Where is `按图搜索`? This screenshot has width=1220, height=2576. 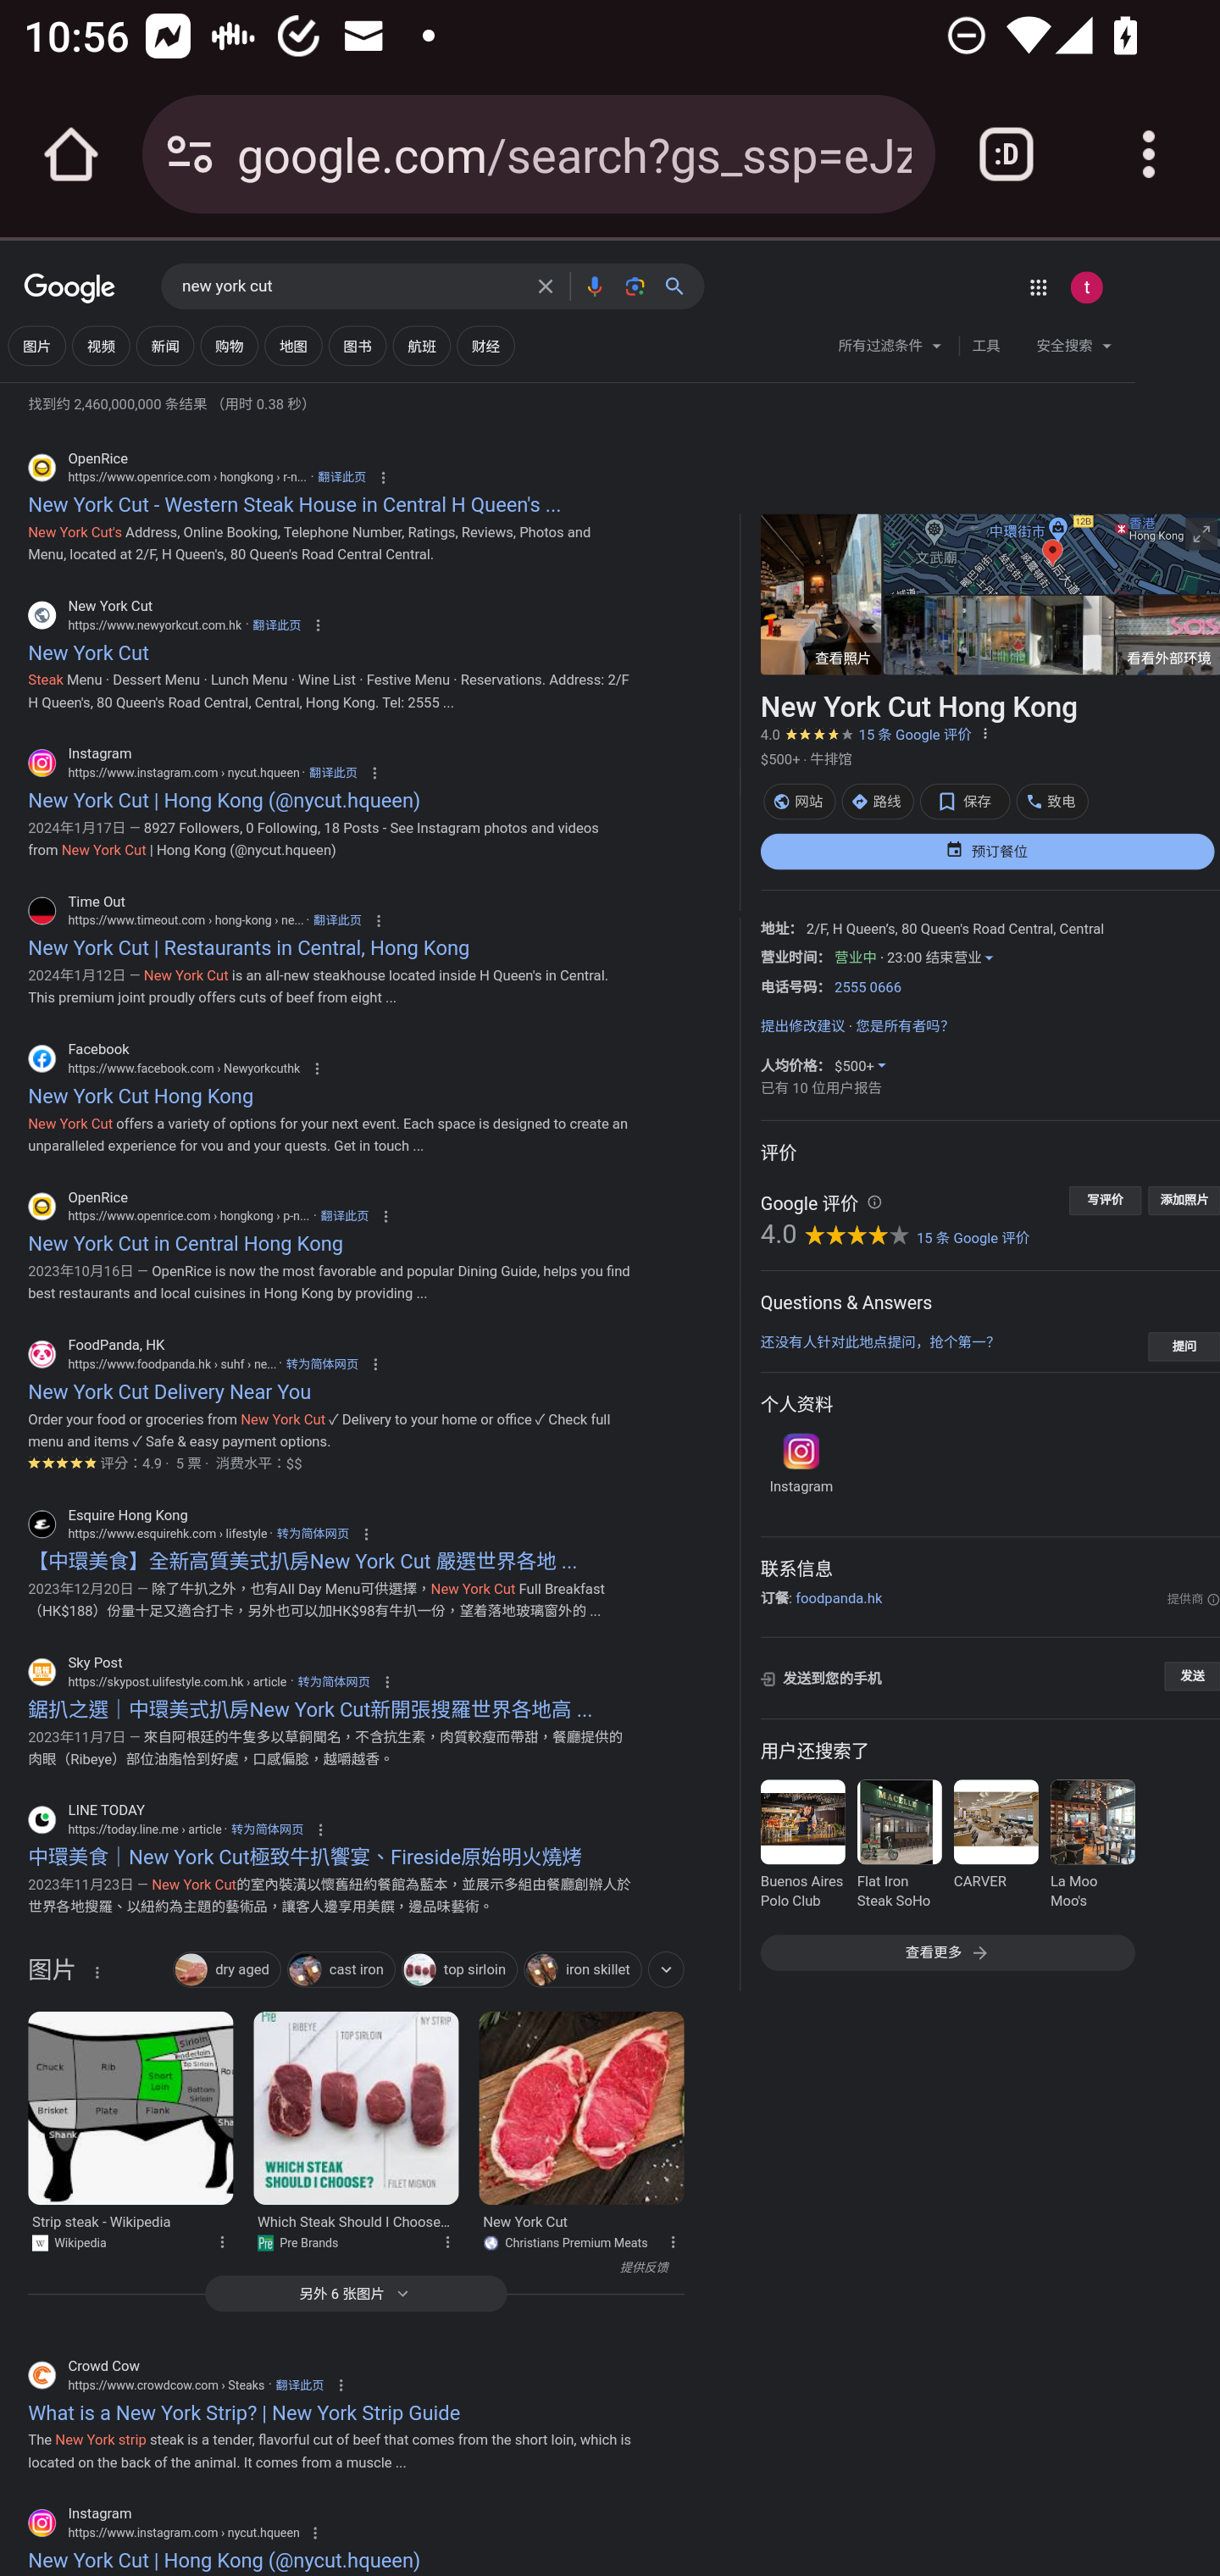 按图搜索 is located at coordinates (635, 286).